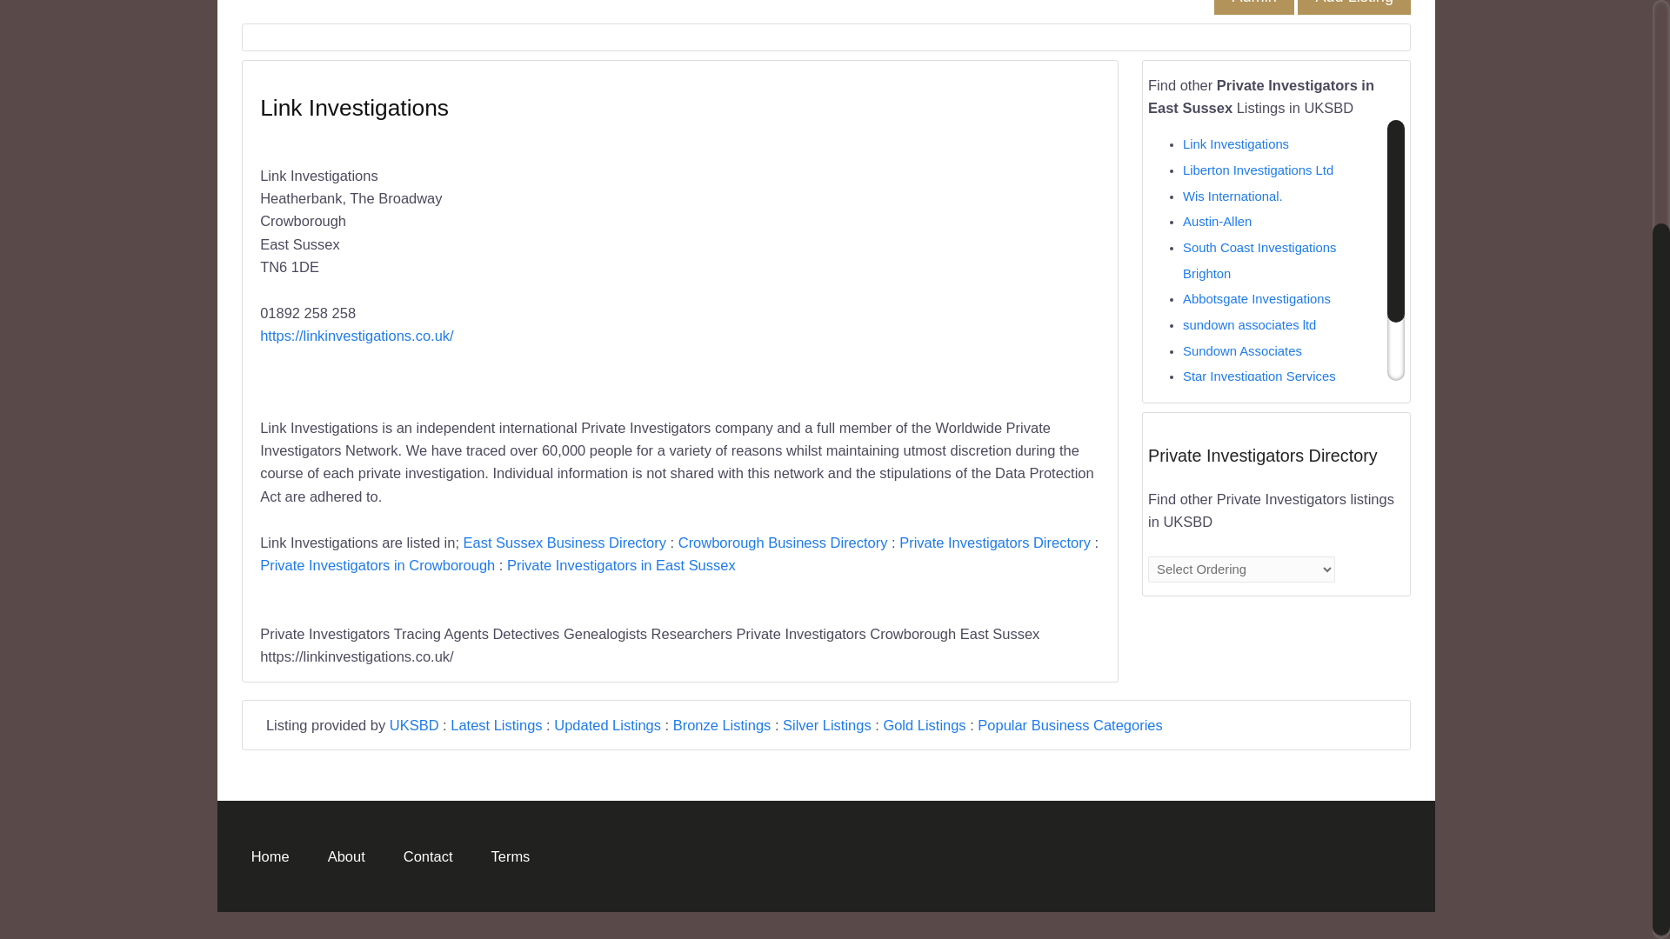 The image size is (1670, 939). Describe the element at coordinates (924, 725) in the screenshot. I see `Gold Listings` at that location.